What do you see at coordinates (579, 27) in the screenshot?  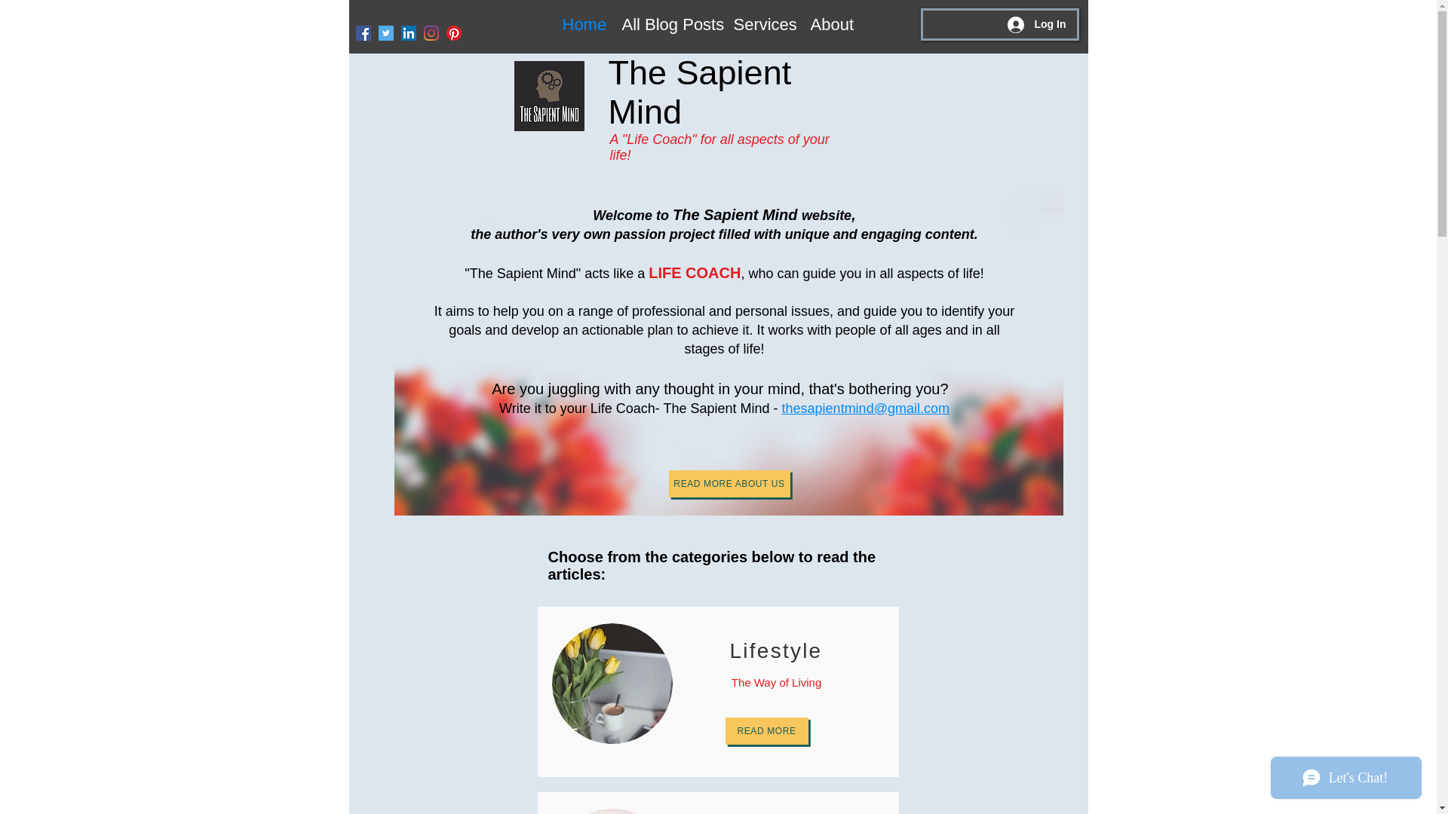 I see `Home` at bounding box center [579, 27].